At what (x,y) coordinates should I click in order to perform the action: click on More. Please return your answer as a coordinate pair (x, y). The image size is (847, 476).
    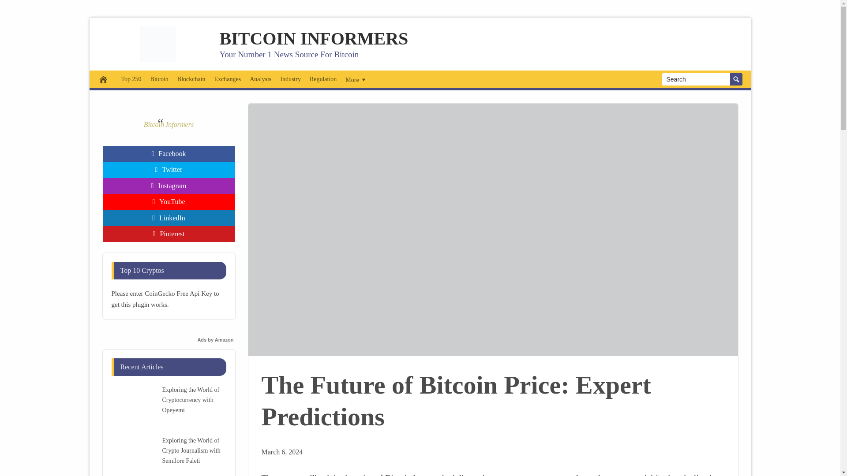
    Looking at the image, I should click on (356, 79).